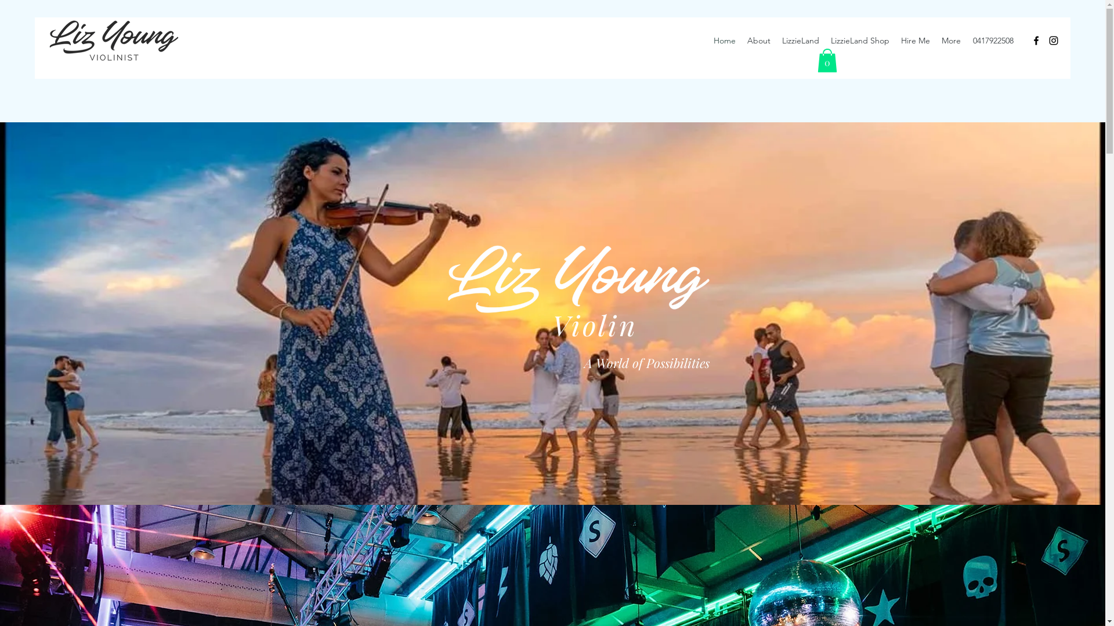 This screenshot has height=626, width=1114. I want to click on Hire Me, so click(916, 41).